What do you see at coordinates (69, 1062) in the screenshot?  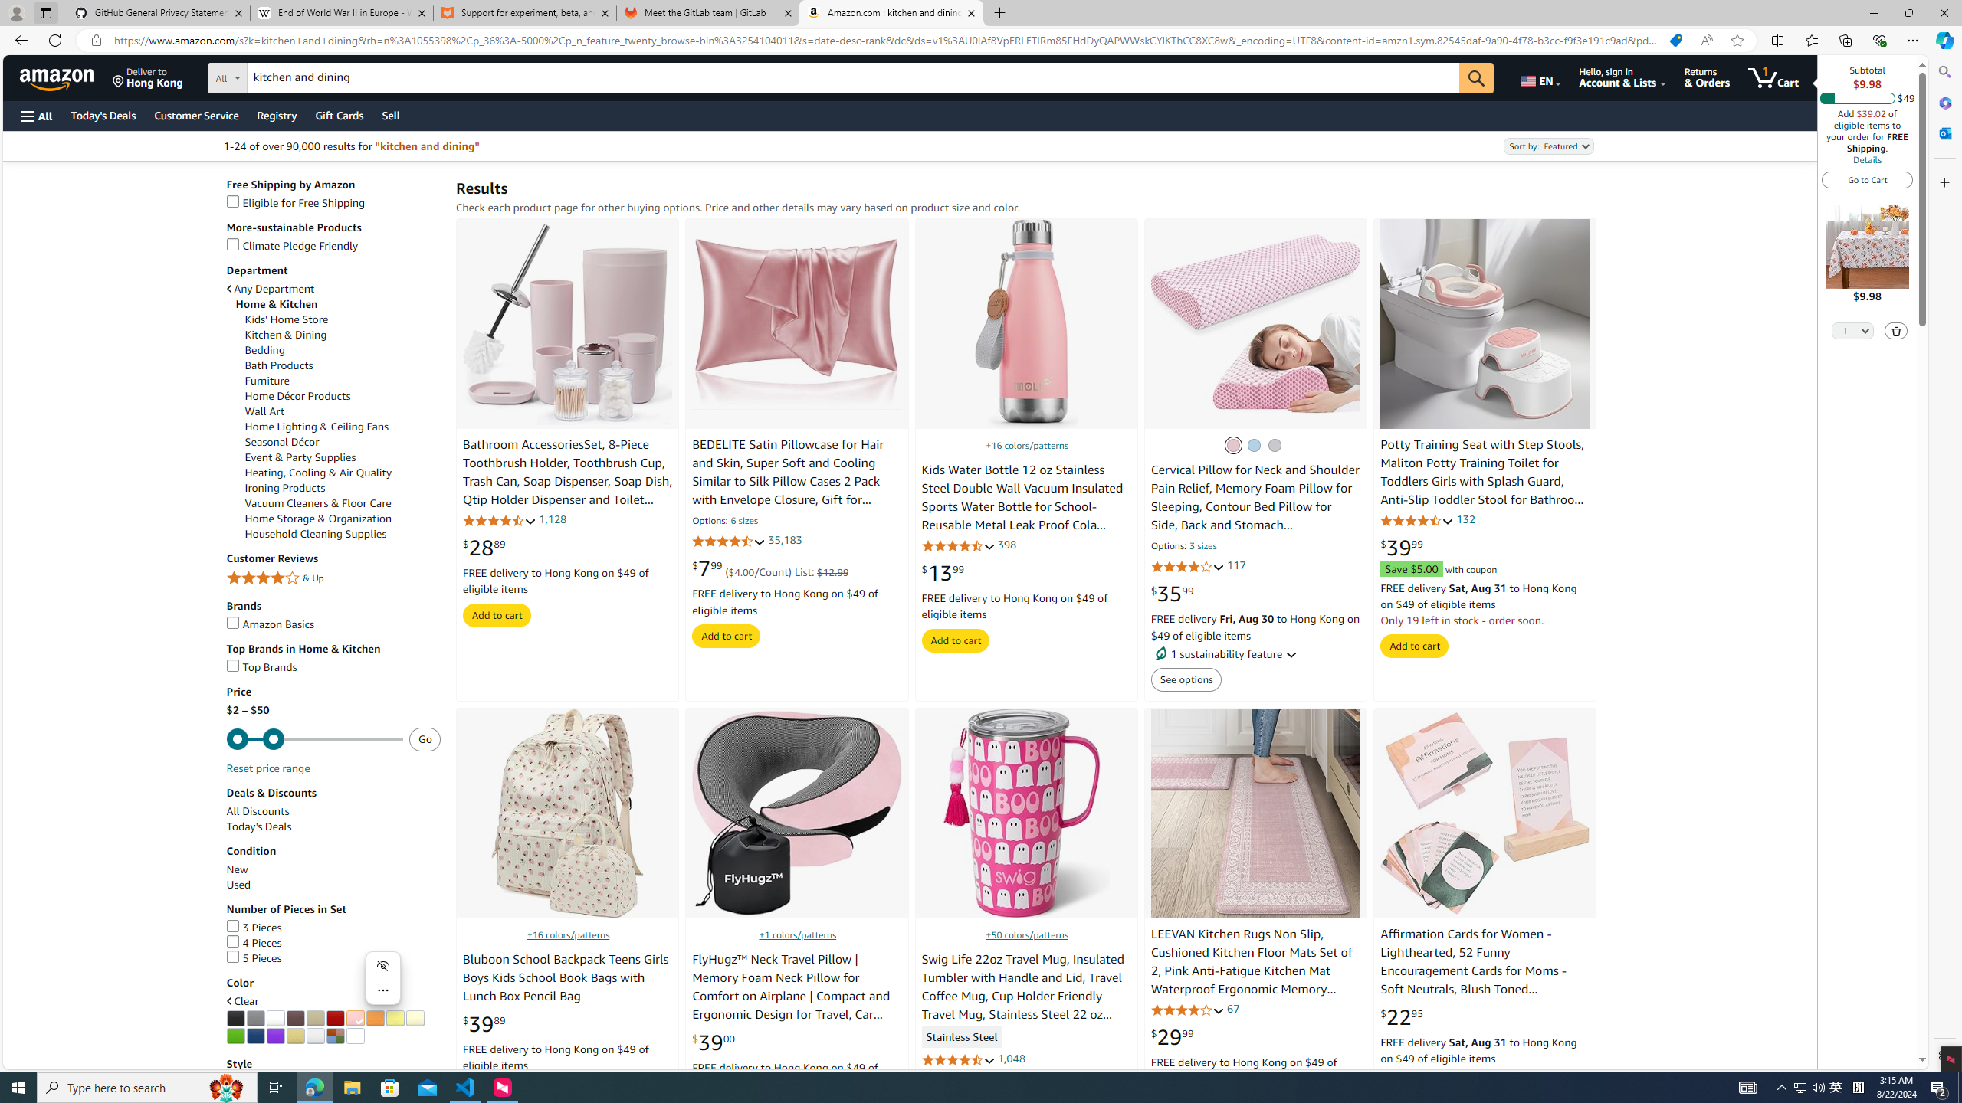 I see `Skip to main search results` at bounding box center [69, 1062].